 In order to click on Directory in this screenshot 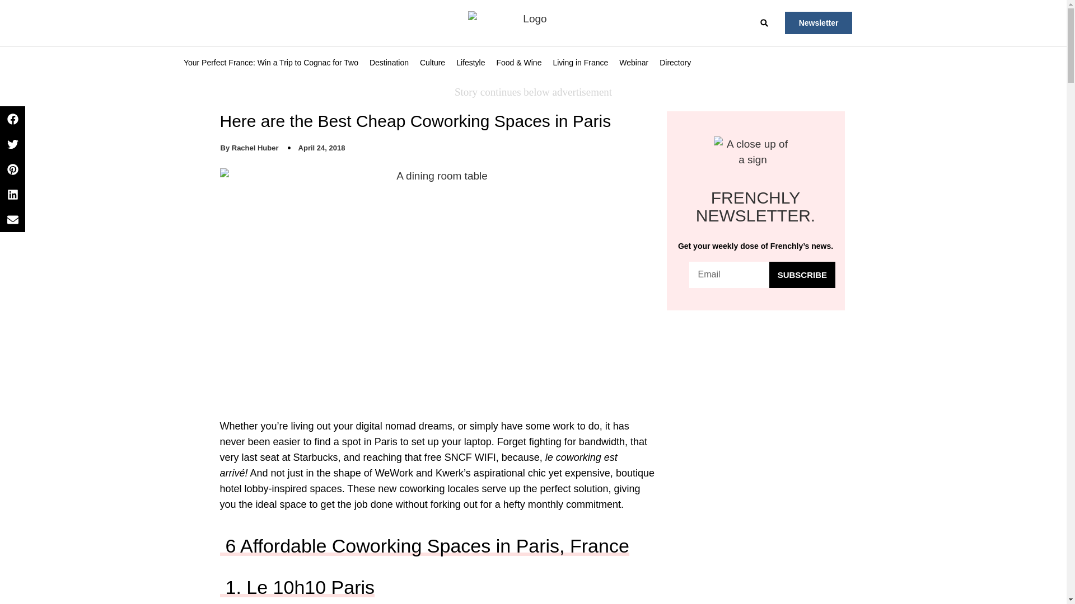, I will do `click(675, 63)`.